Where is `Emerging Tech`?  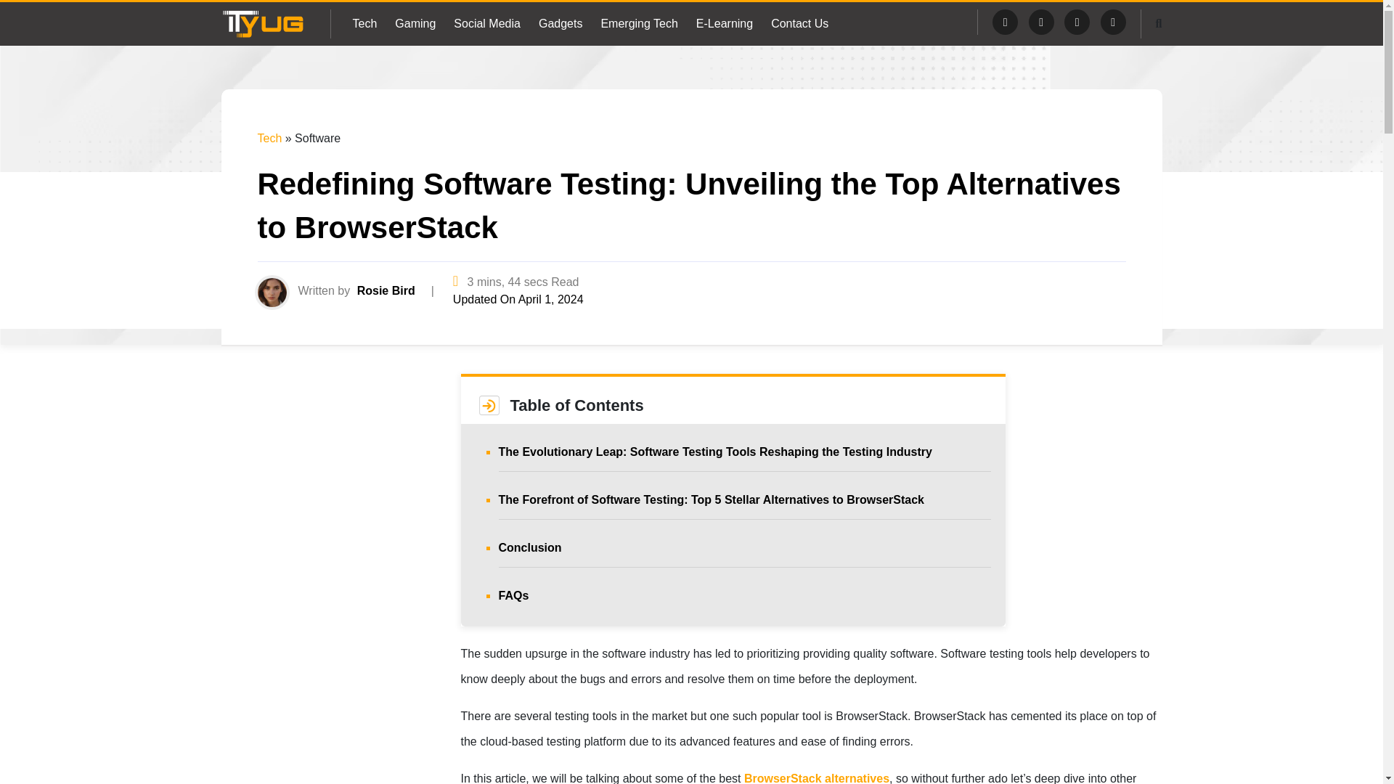 Emerging Tech is located at coordinates (639, 23).